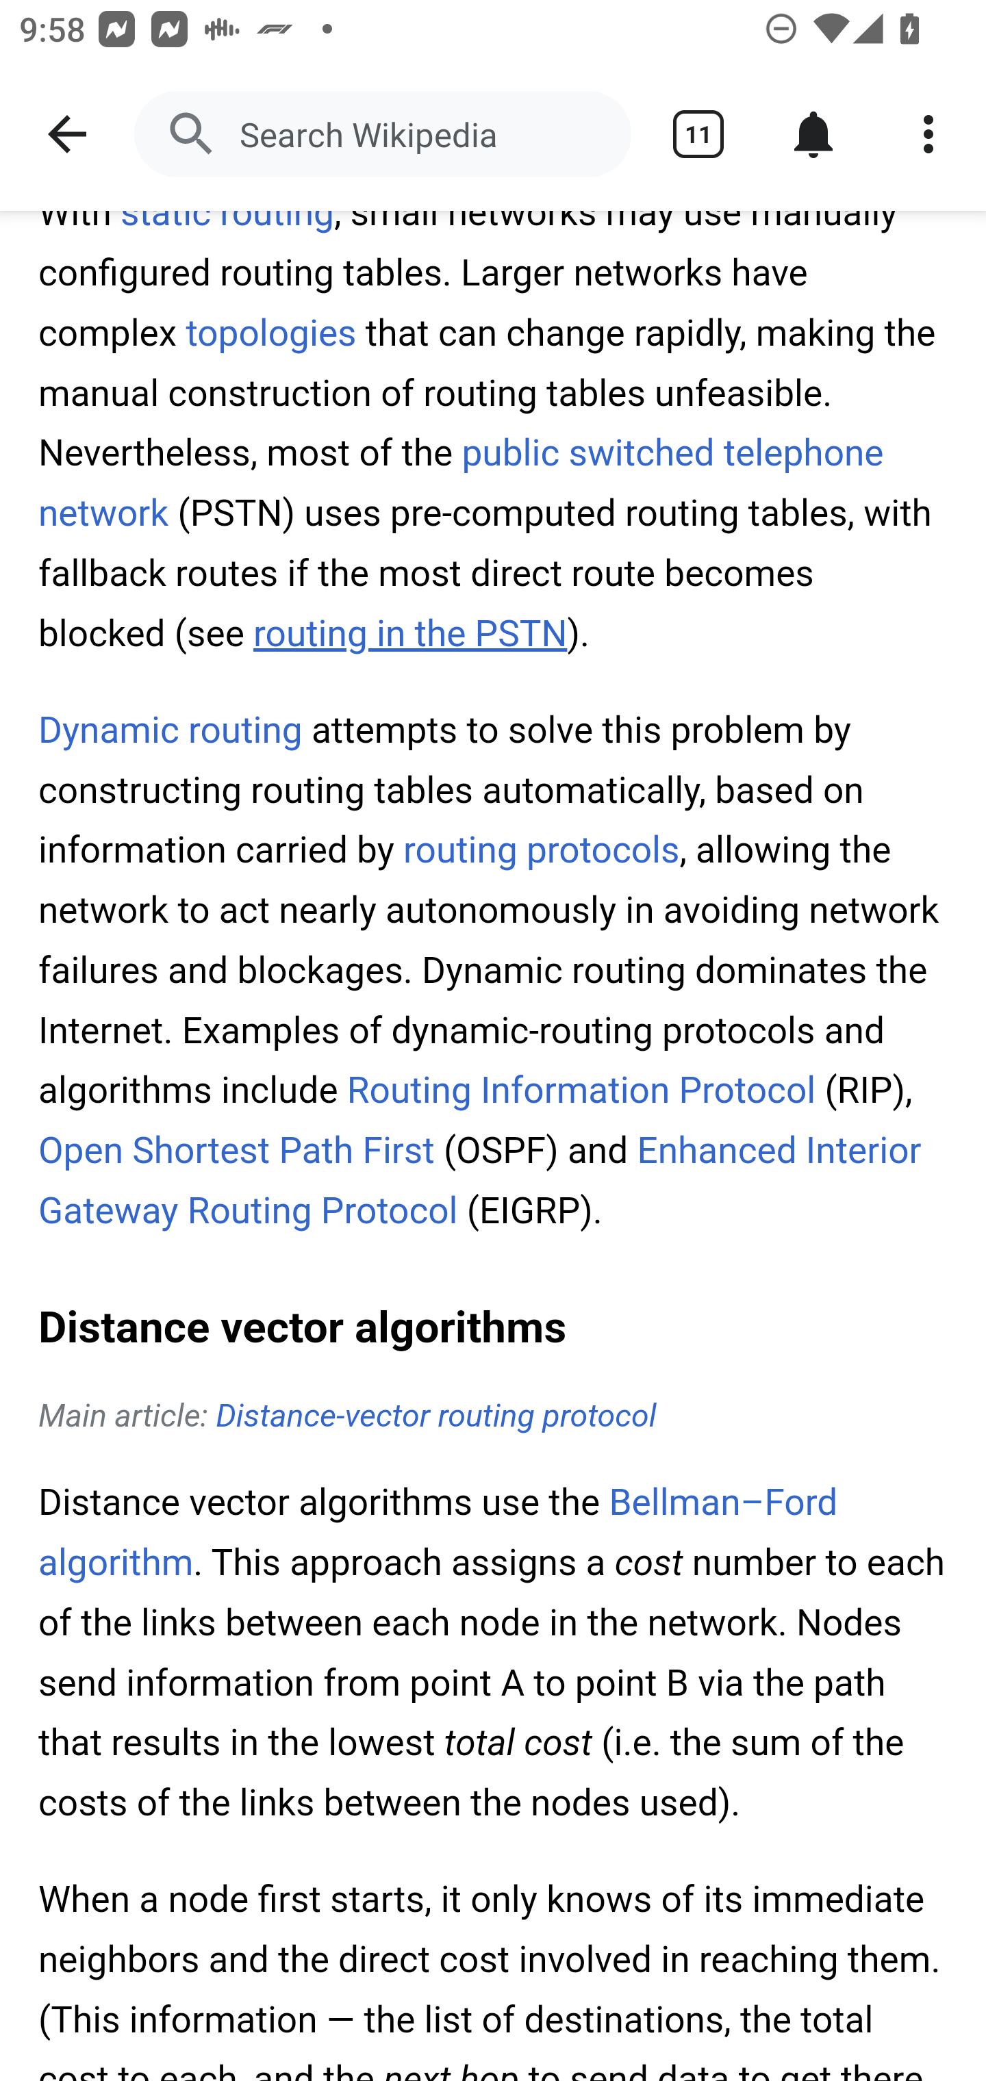  I want to click on Bellman–Ford algorithm, so click(438, 1533).